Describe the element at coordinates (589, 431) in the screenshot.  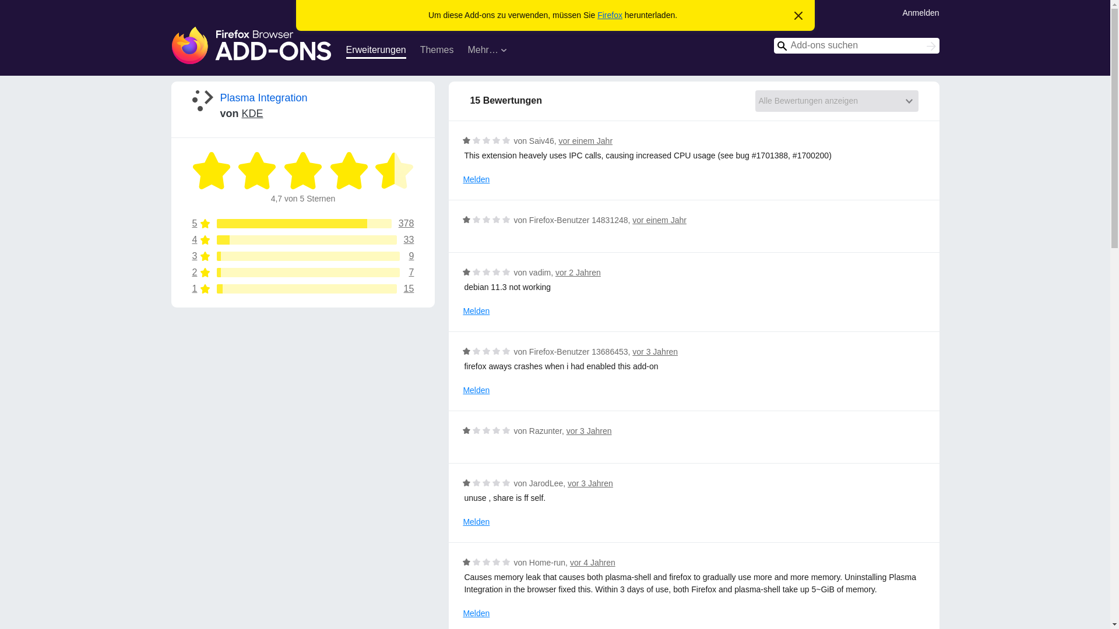
I see `vor 3 Jahren` at that location.